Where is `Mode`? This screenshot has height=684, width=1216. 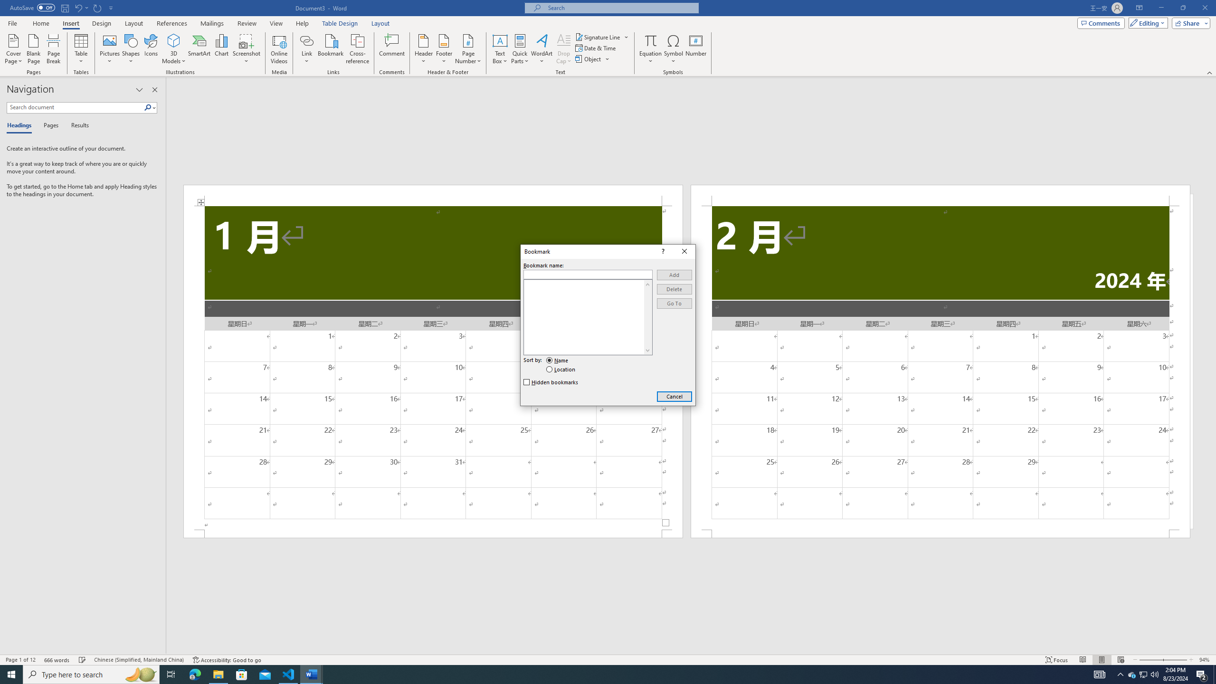 Mode is located at coordinates (1147, 23).